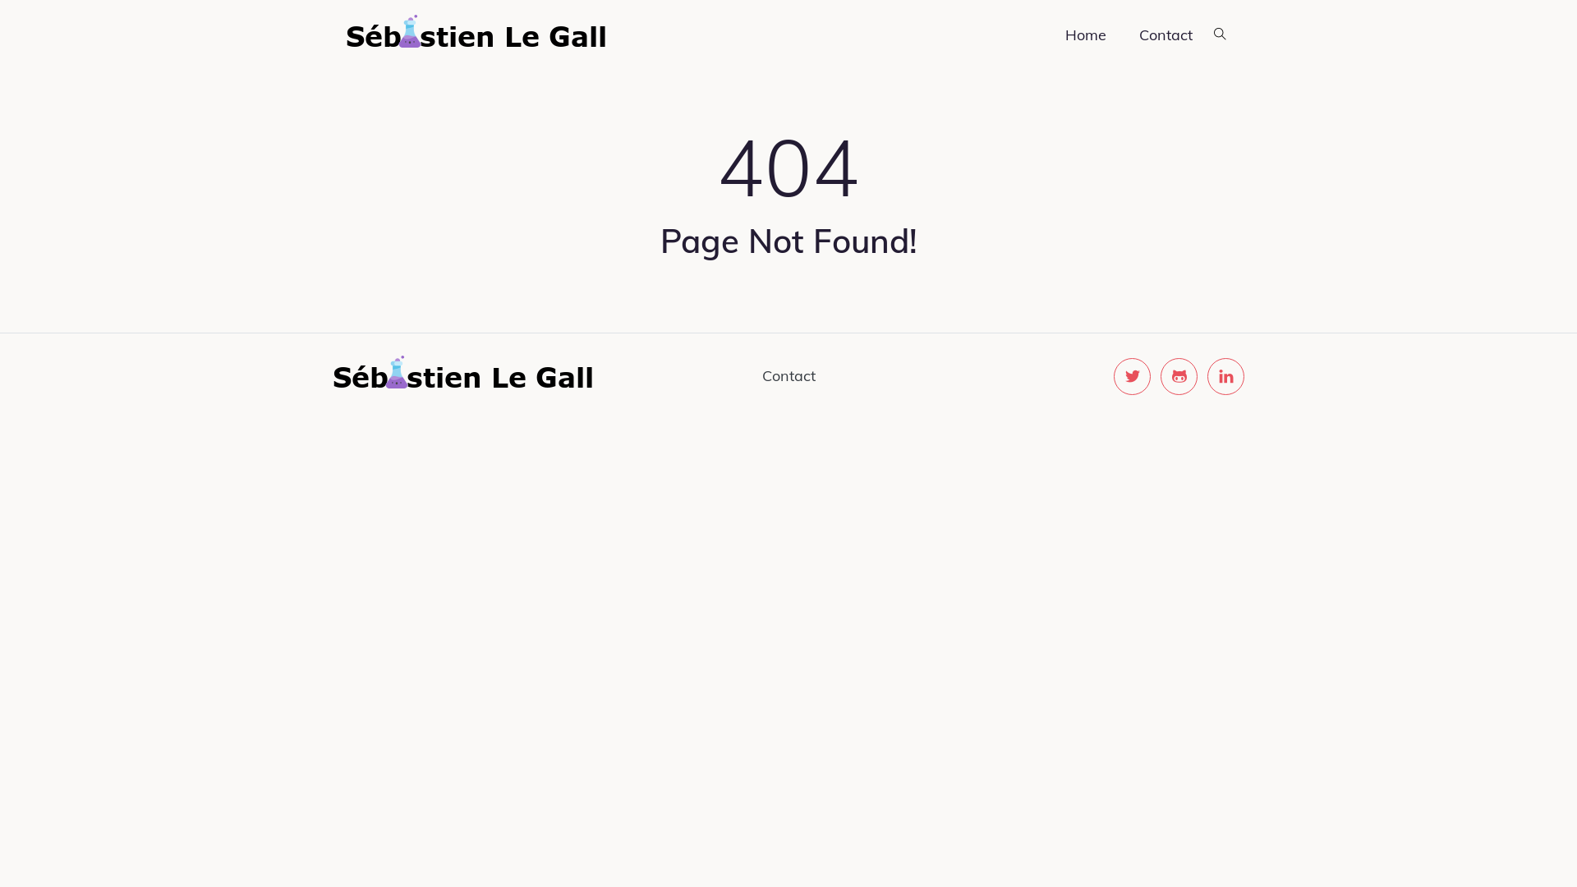 This screenshot has width=1577, height=887. What do you see at coordinates (1166, 36) in the screenshot?
I see `Contact` at bounding box center [1166, 36].